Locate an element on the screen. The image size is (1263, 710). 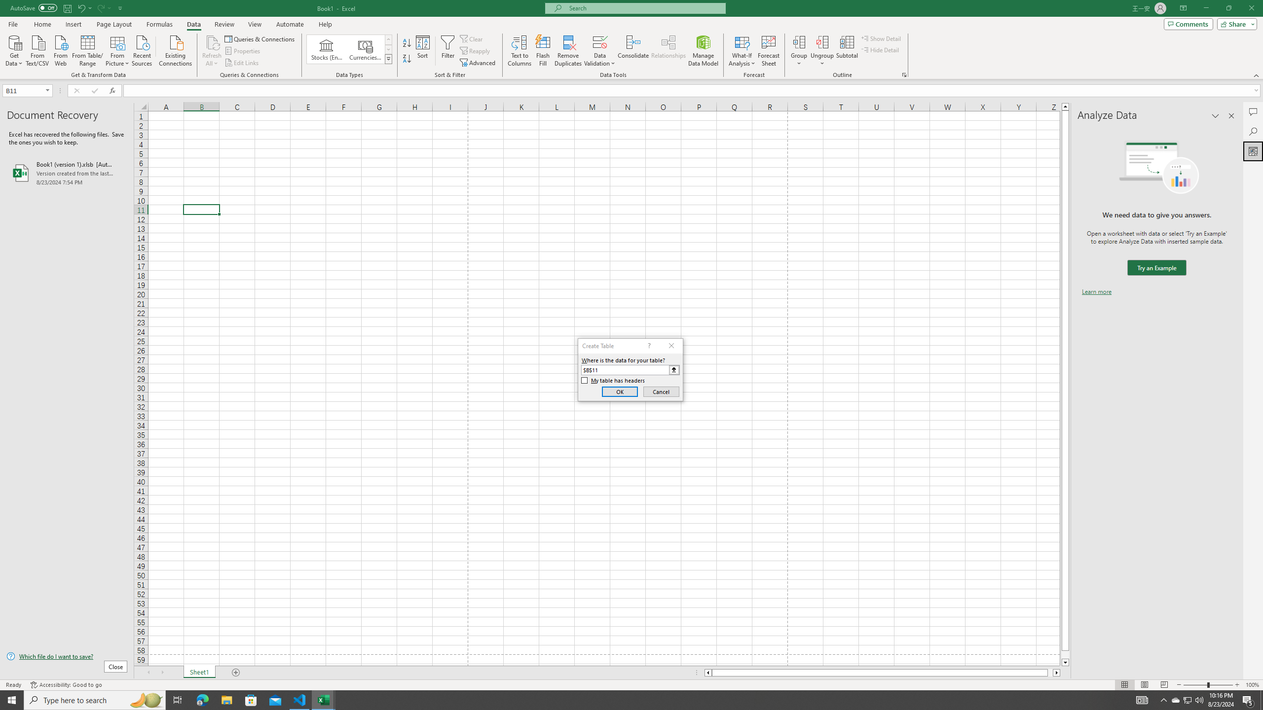
Get Data is located at coordinates (14, 50).